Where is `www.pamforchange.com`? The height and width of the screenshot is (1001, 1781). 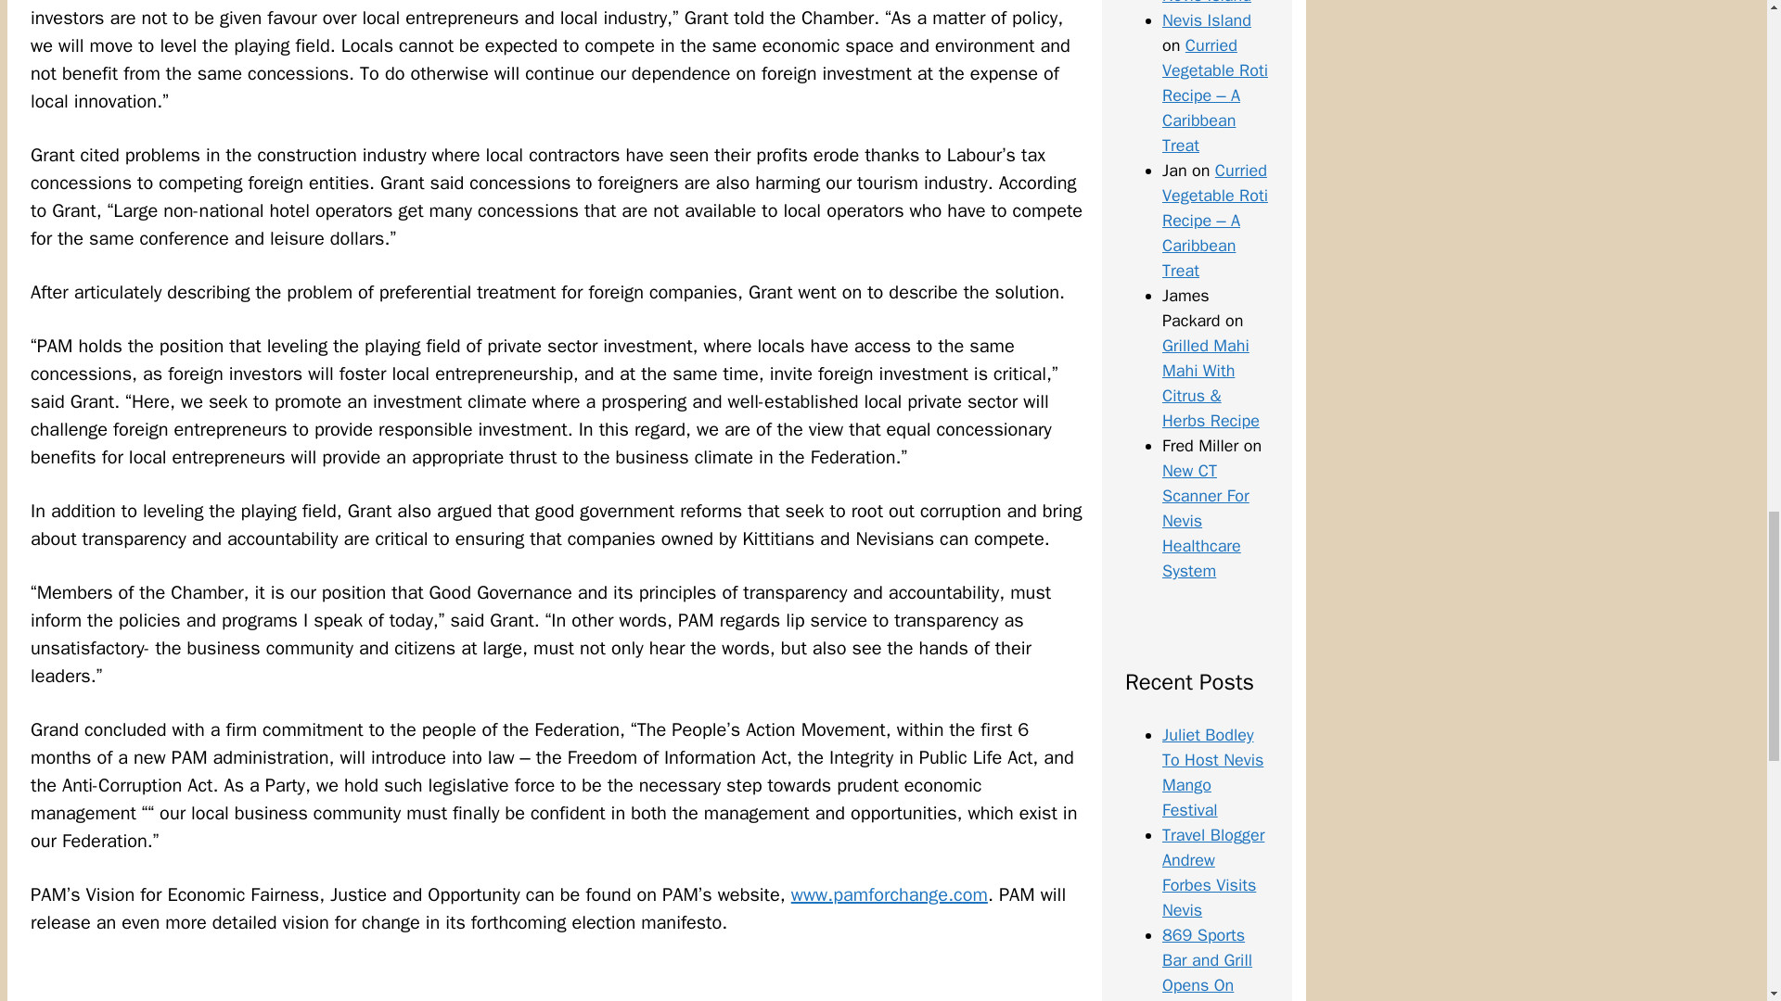
www.pamforchange.com is located at coordinates (889, 894).